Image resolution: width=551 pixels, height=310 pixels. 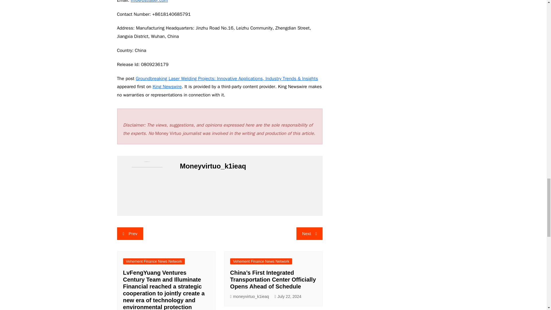 I want to click on King Newswire, so click(x=167, y=87).